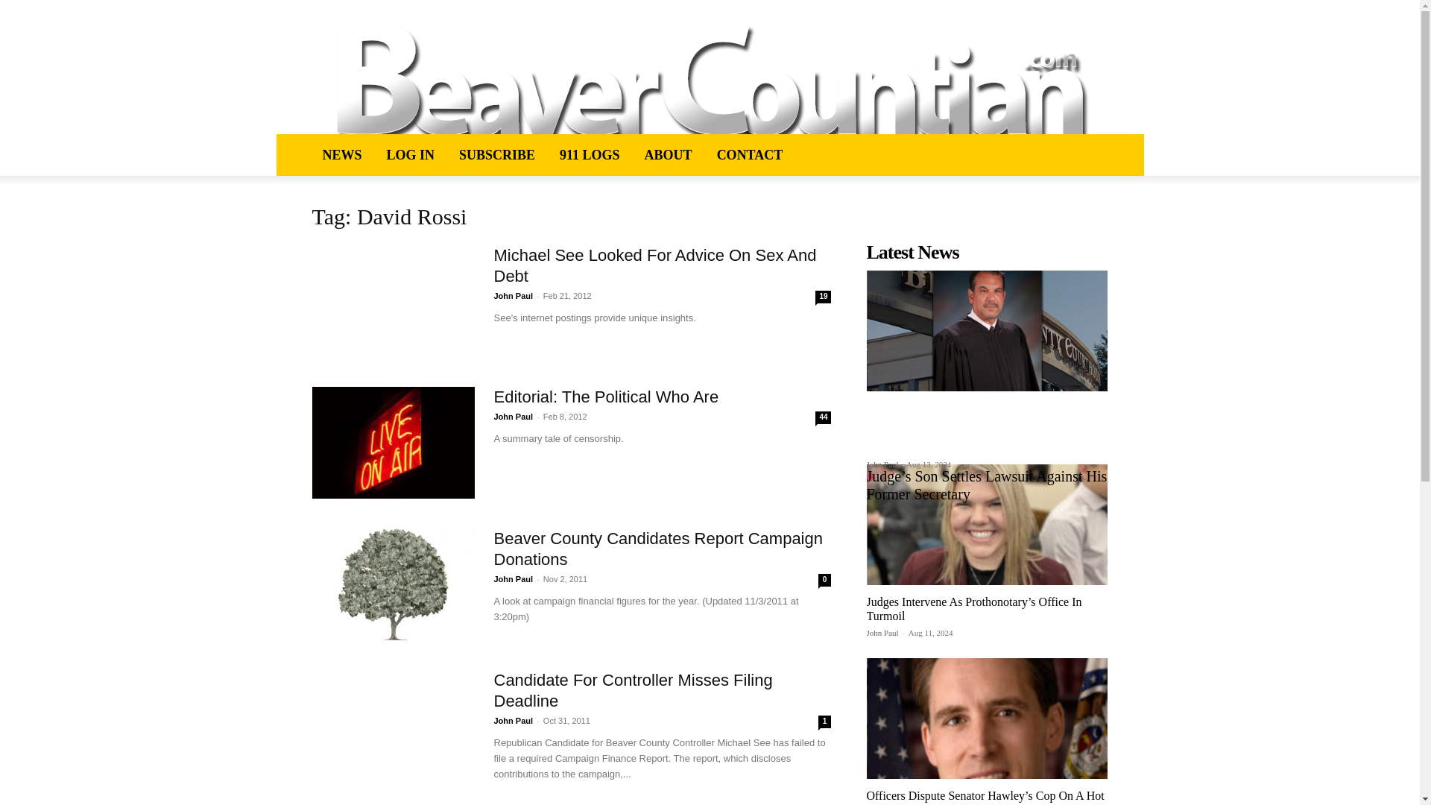 The width and height of the screenshot is (1431, 805). Describe the element at coordinates (410, 155) in the screenshot. I see `LOG IN` at that location.